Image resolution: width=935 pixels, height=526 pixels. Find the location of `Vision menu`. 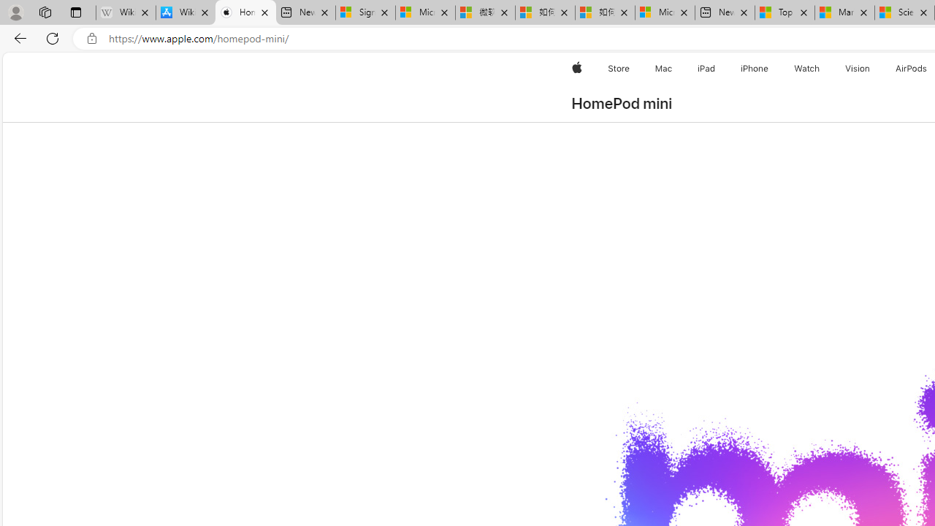

Vision menu is located at coordinates (874, 69).